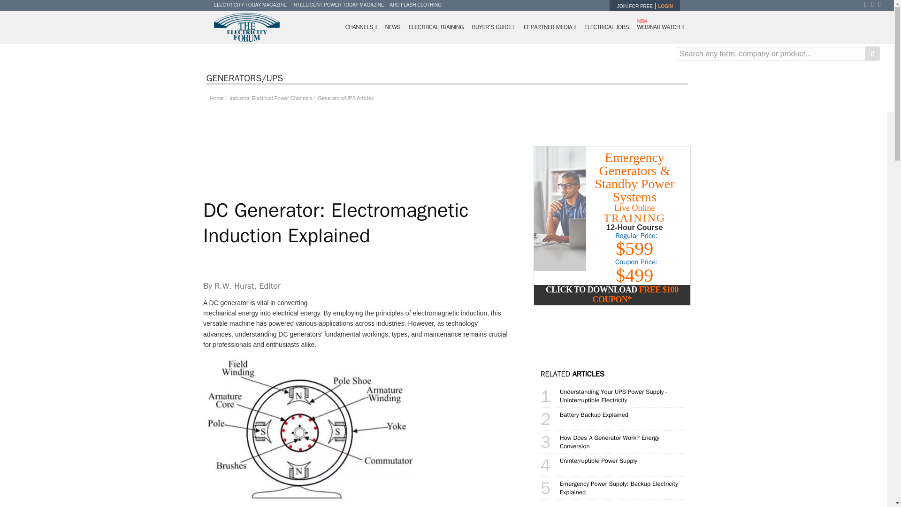  What do you see at coordinates (251, 5) in the screenshot?
I see `ELECTRICITY TODAY MAGAZINE` at bounding box center [251, 5].